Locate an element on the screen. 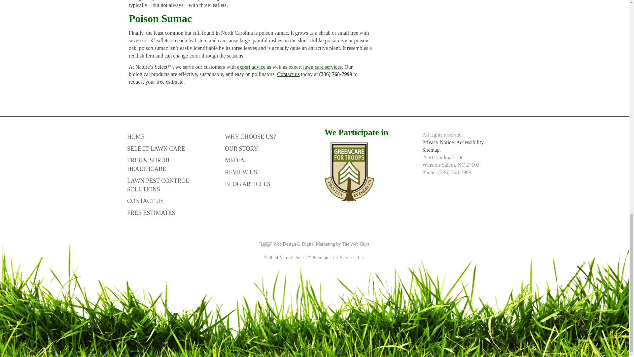  Select Lawn Care is located at coordinates (168, 147).